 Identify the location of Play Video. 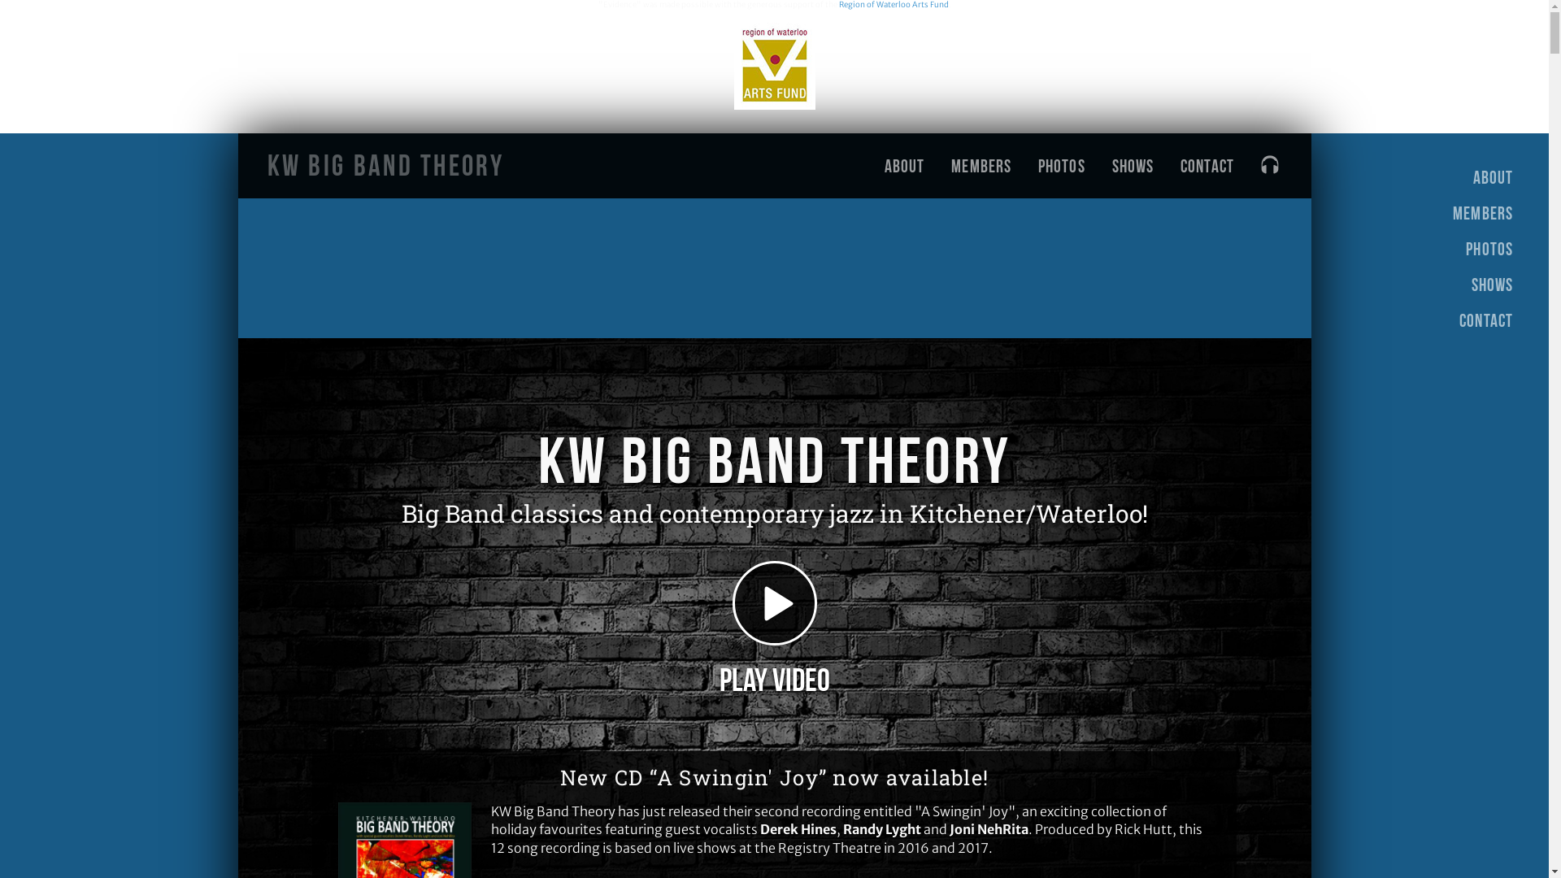
(774, 632).